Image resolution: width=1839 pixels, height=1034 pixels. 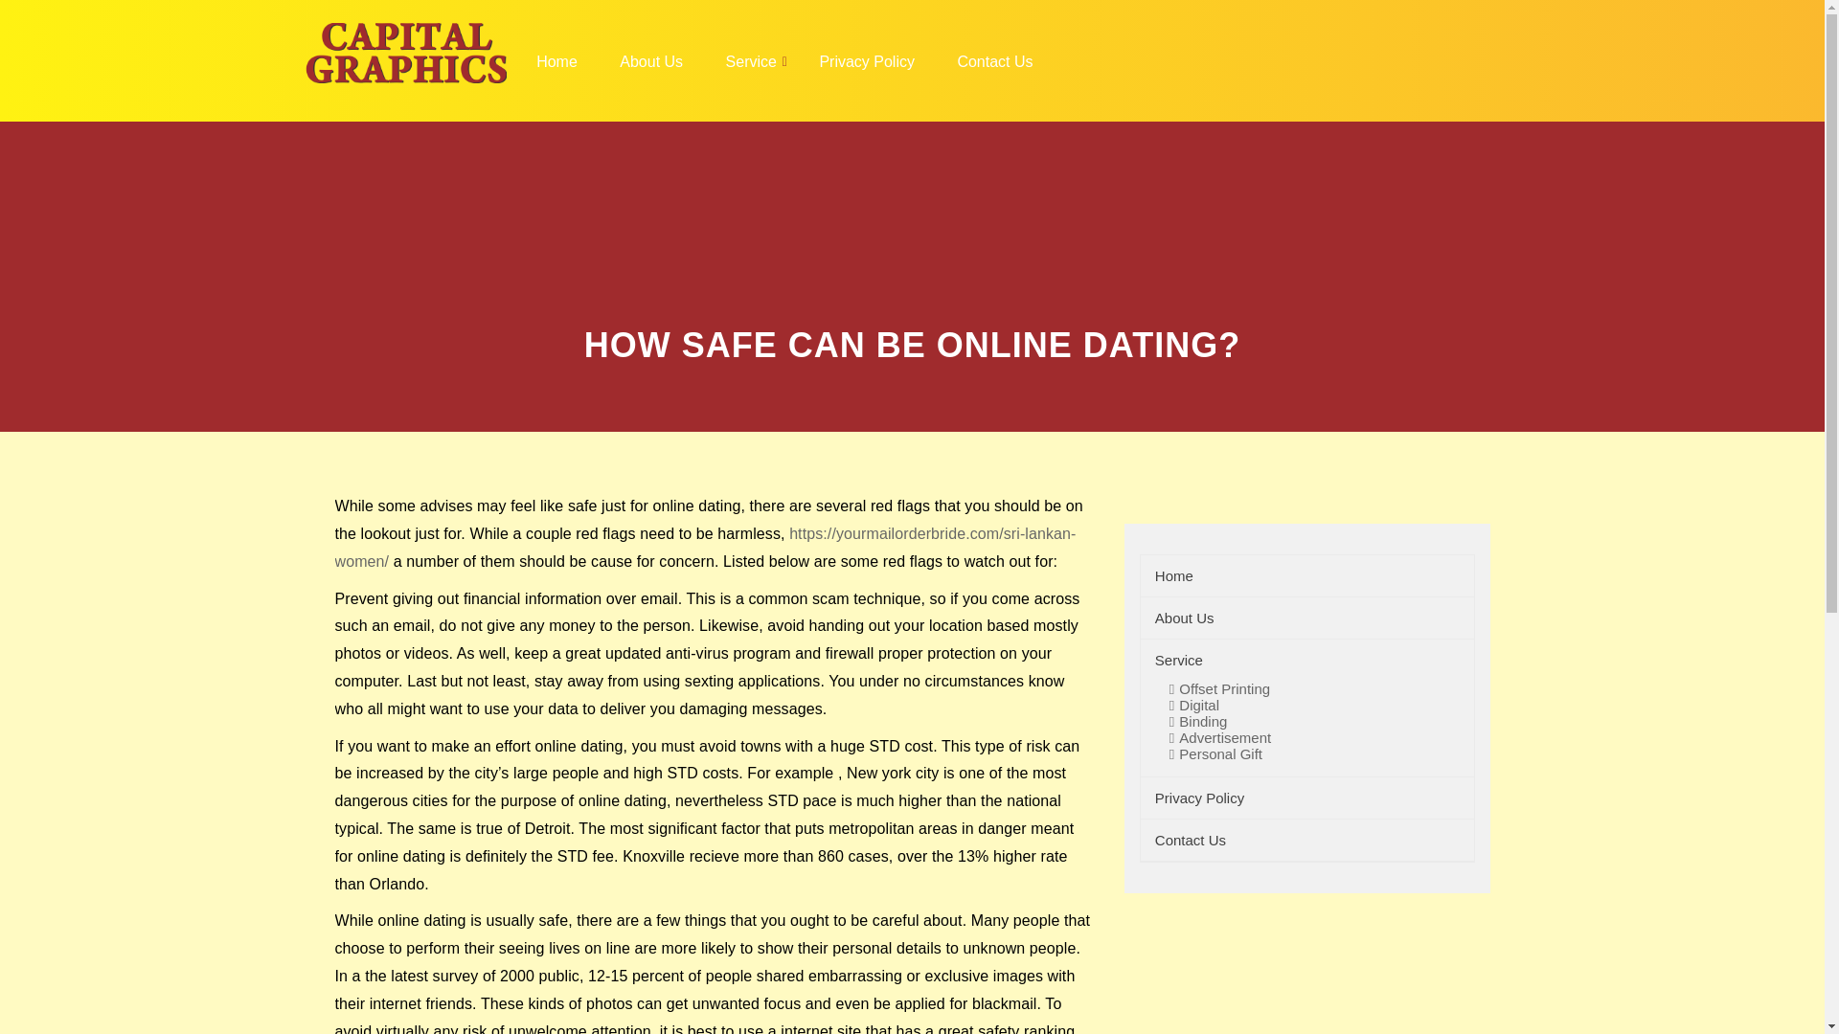 What do you see at coordinates (650, 59) in the screenshot?
I see `About Us` at bounding box center [650, 59].